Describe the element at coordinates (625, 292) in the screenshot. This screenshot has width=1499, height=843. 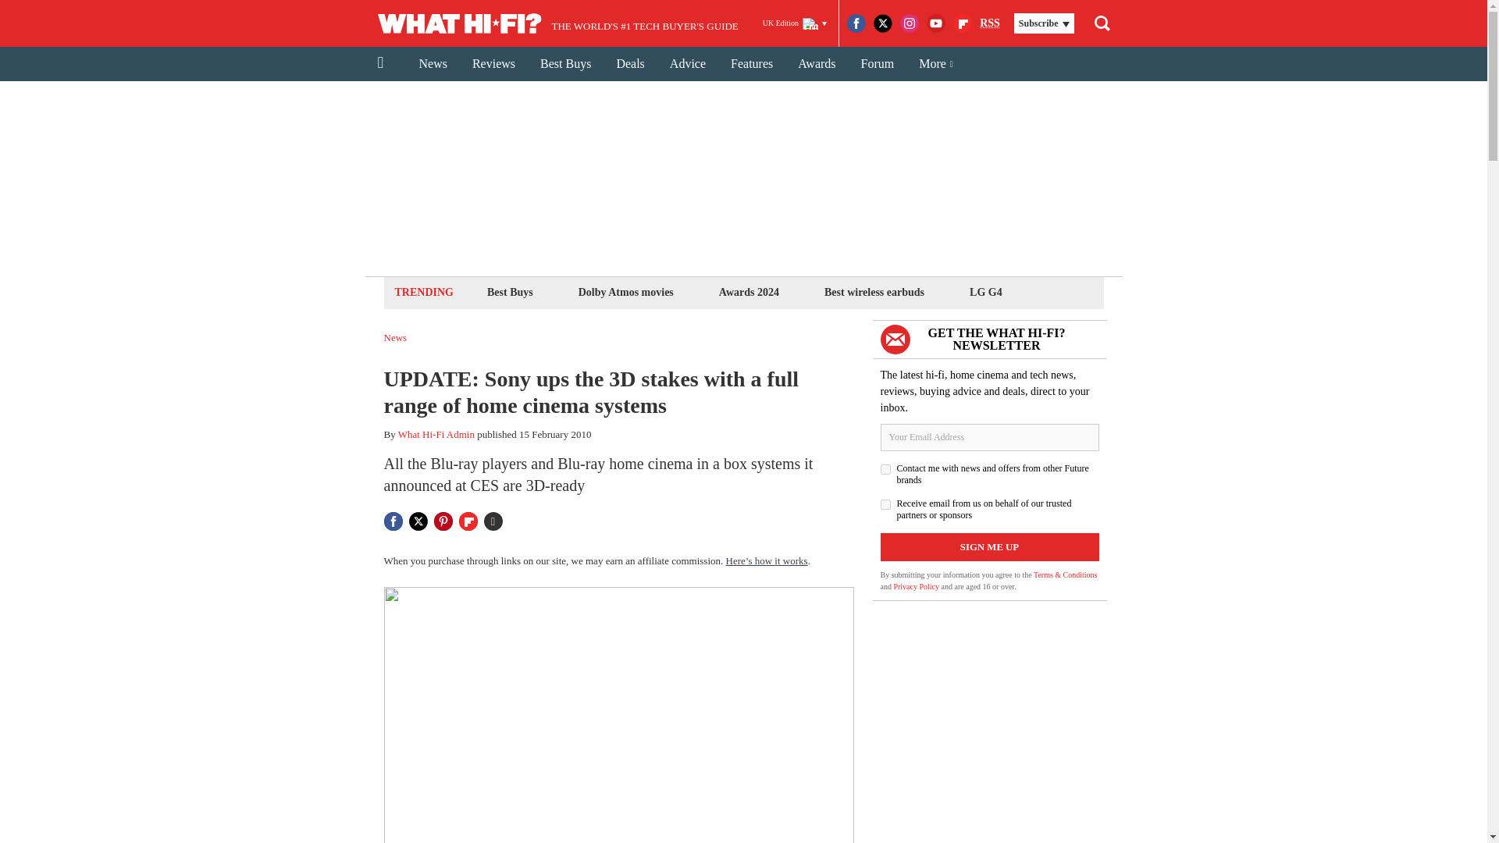
I see `Dolby Atmos movies` at that location.